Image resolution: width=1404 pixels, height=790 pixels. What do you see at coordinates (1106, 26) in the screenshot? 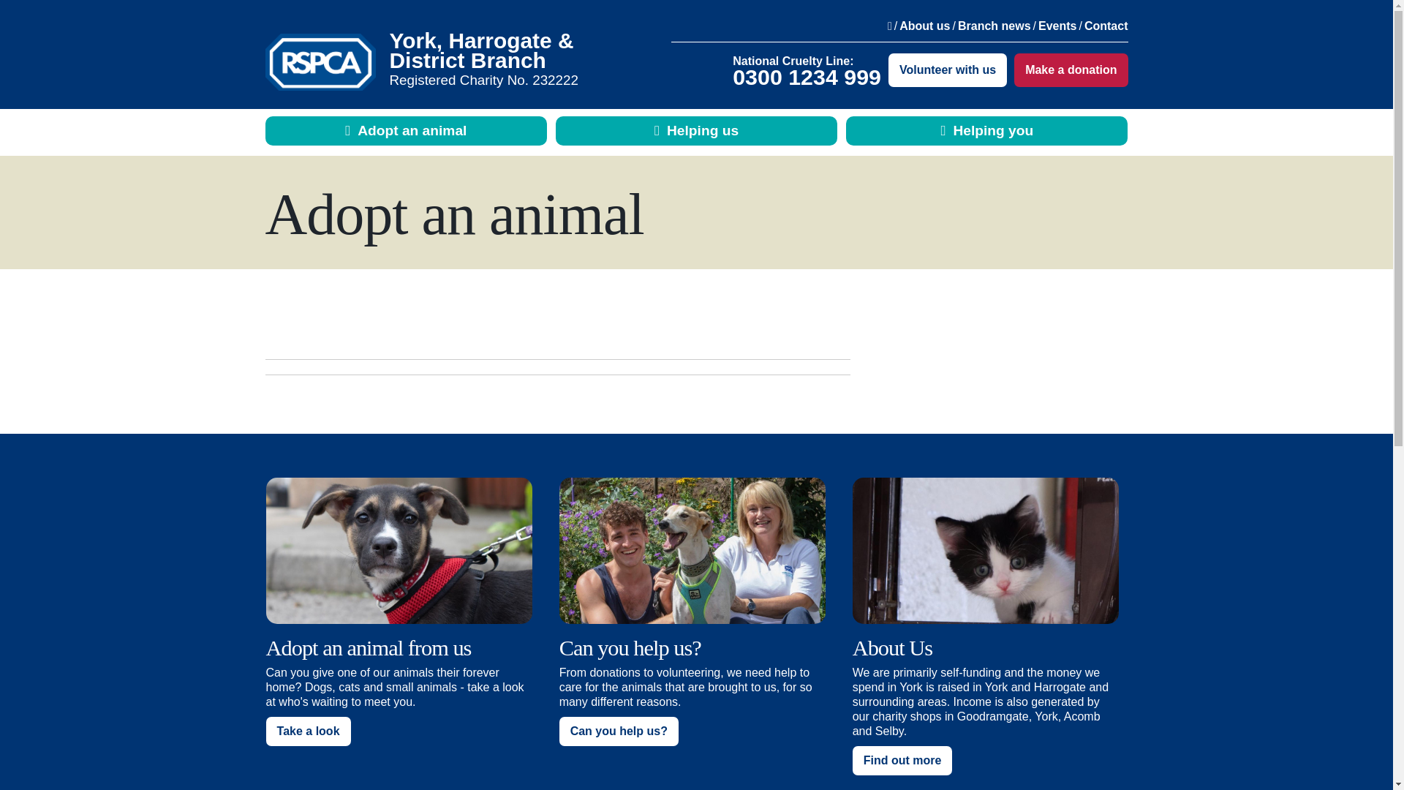
I see `Contact` at bounding box center [1106, 26].